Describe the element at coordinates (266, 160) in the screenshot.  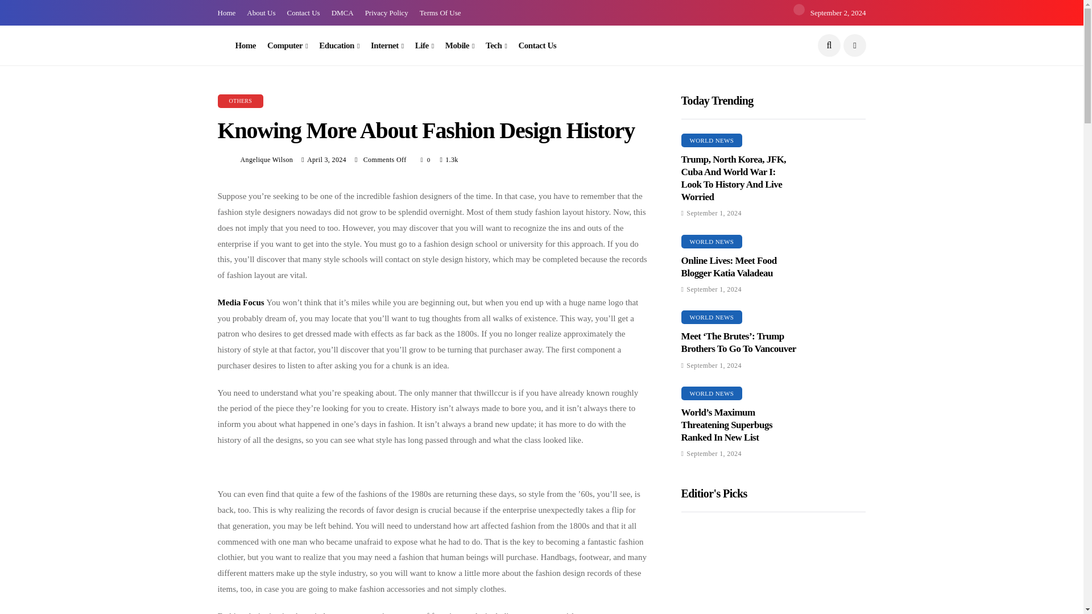
I see `Posts by Angelique Wilson` at that location.